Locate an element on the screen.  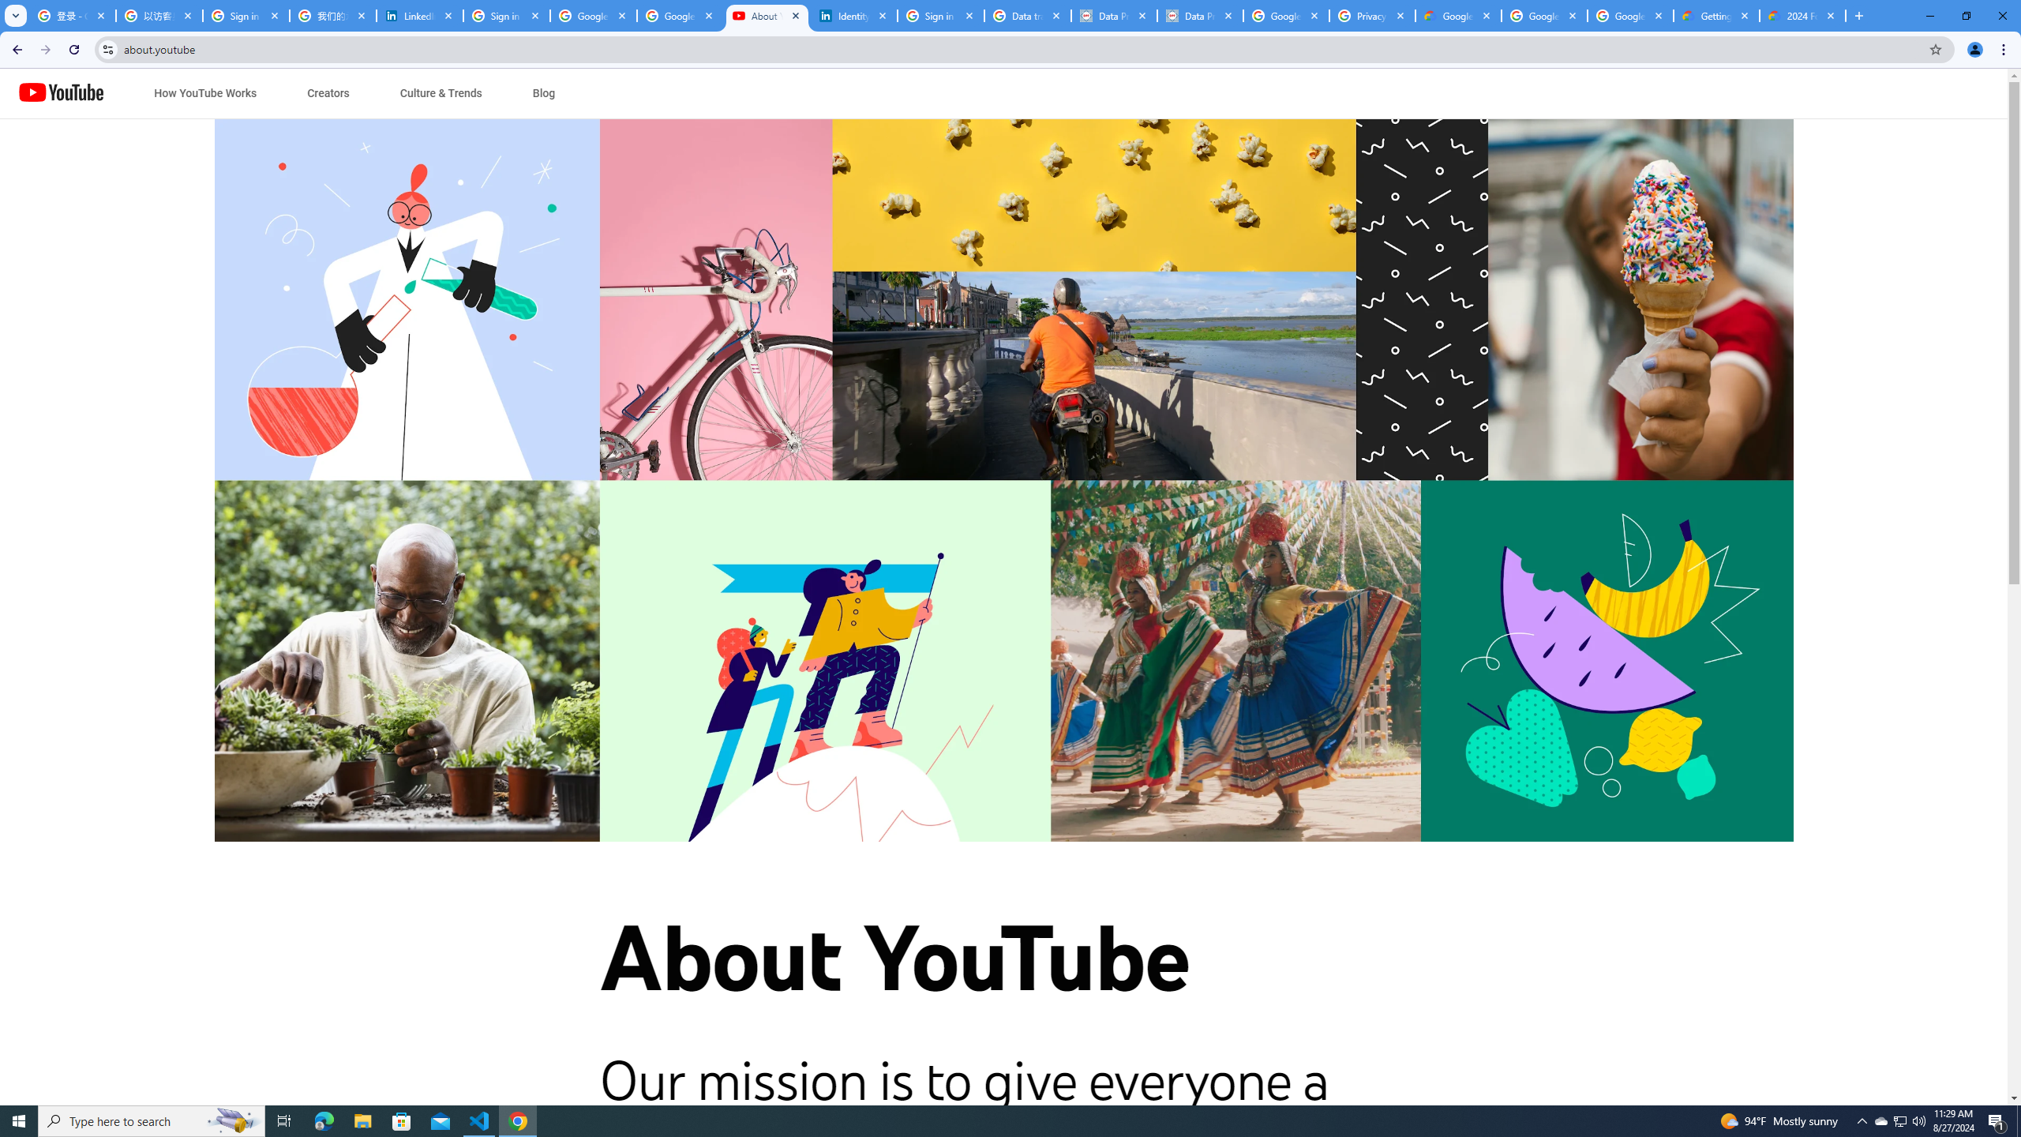
Creators is located at coordinates (328, 93).